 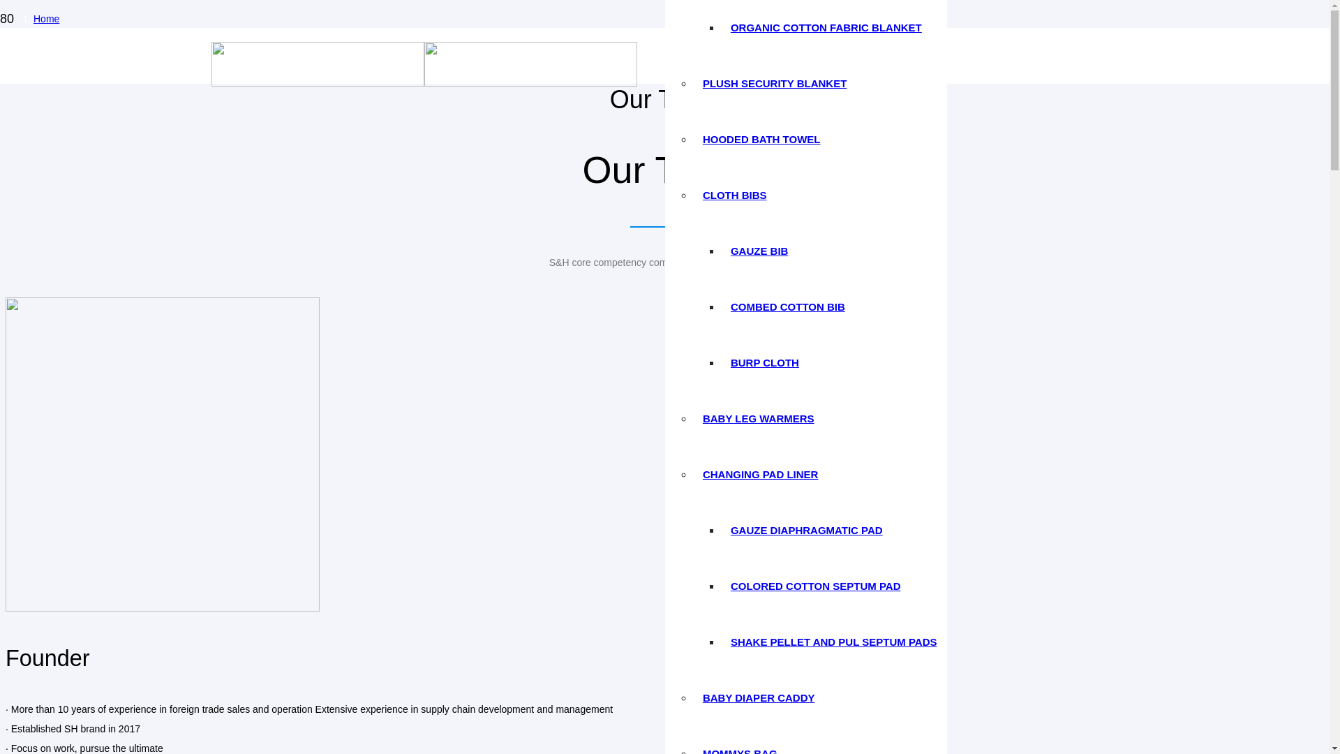 What do you see at coordinates (761, 138) in the screenshot?
I see `HOODED BATH TOWEL` at bounding box center [761, 138].